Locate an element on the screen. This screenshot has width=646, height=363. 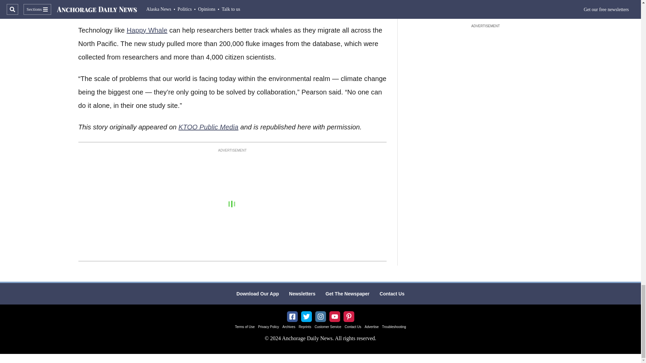
Instagram IconAnchorage Daily News instagram account is located at coordinates (320, 317).